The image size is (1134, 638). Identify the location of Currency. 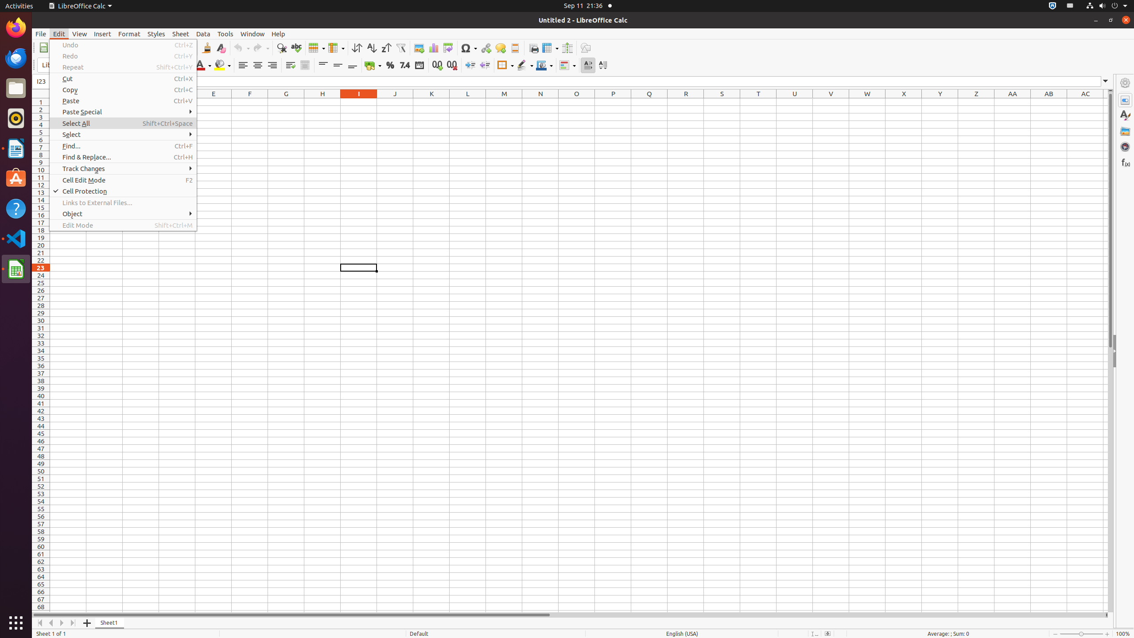
(373, 66).